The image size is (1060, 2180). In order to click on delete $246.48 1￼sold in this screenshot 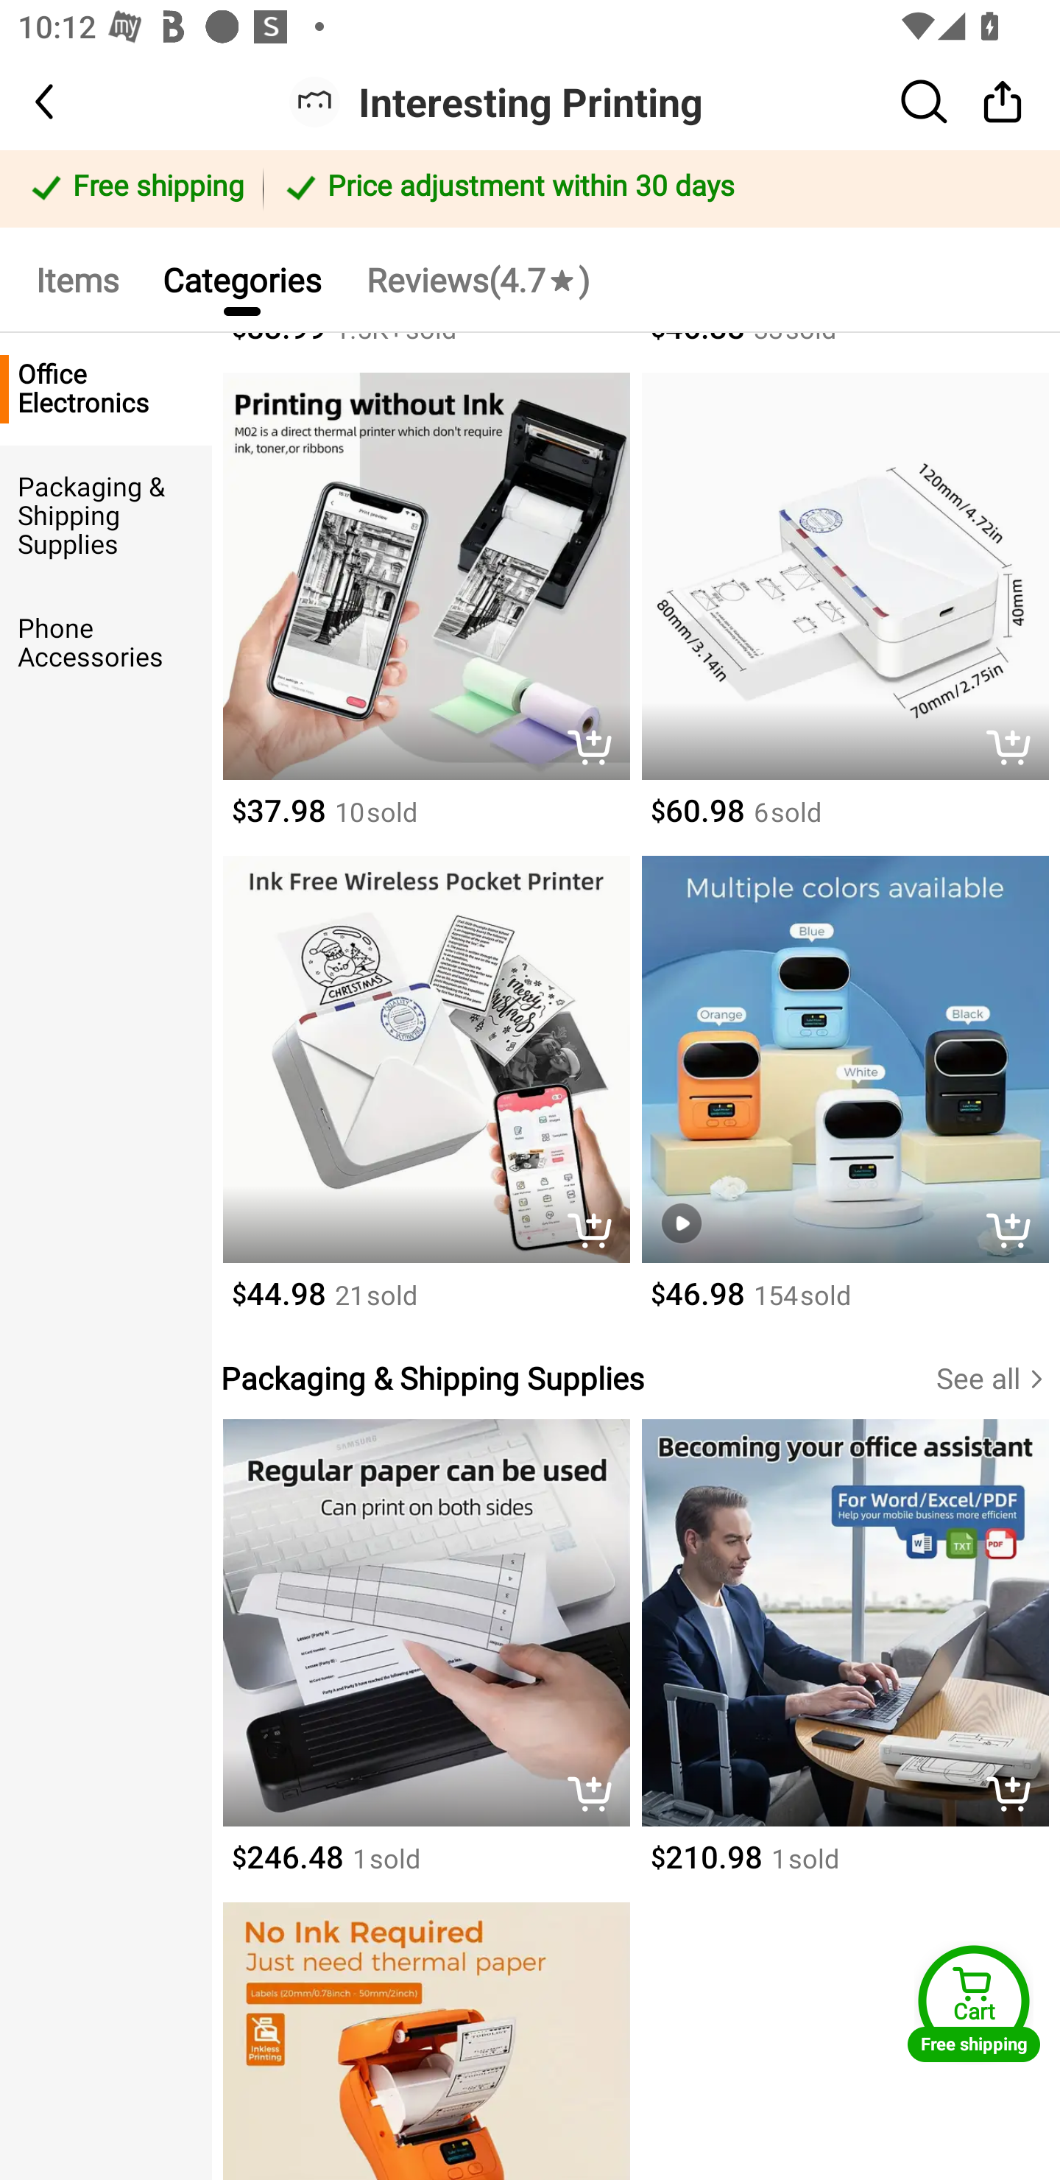, I will do `click(425, 1661)`.